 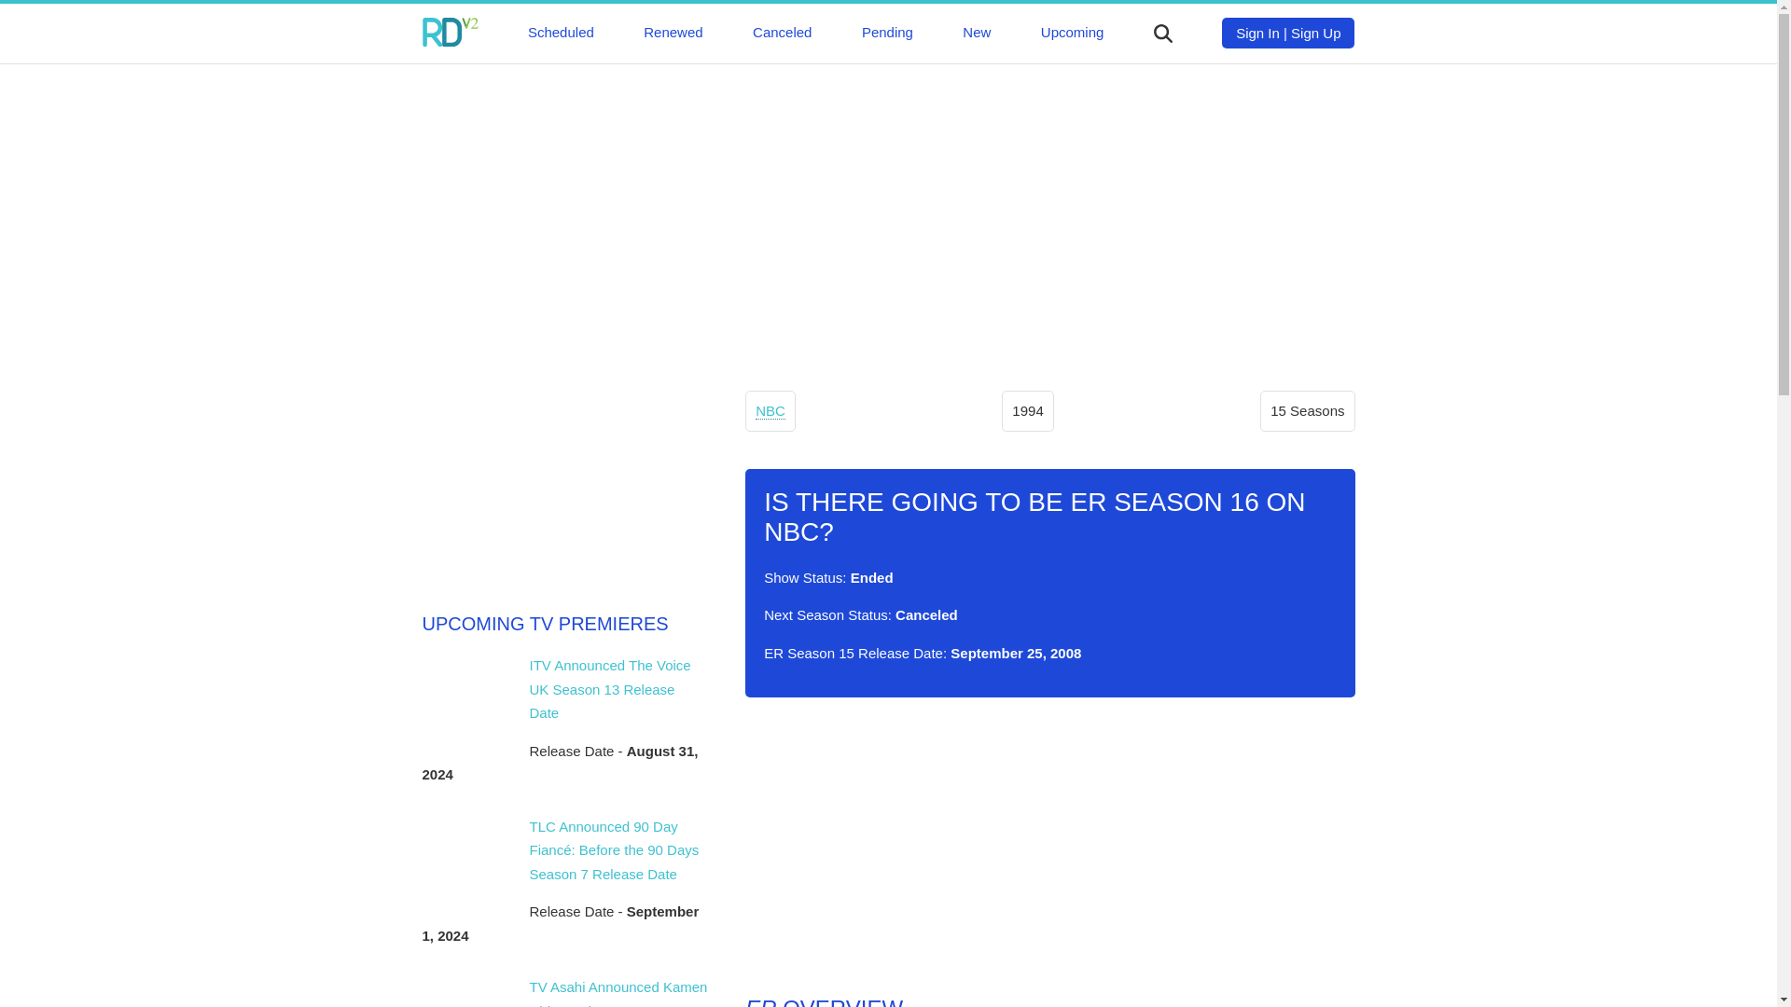 What do you see at coordinates (887, 32) in the screenshot?
I see `Pending` at bounding box center [887, 32].